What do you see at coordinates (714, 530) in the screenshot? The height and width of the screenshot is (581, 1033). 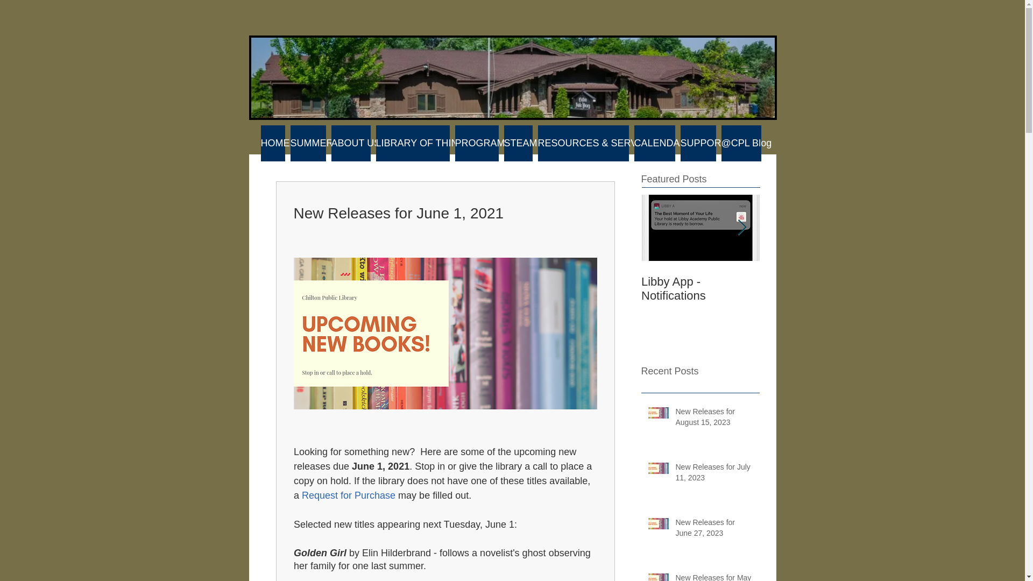 I see `New Releases for June 27, 2023` at bounding box center [714, 530].